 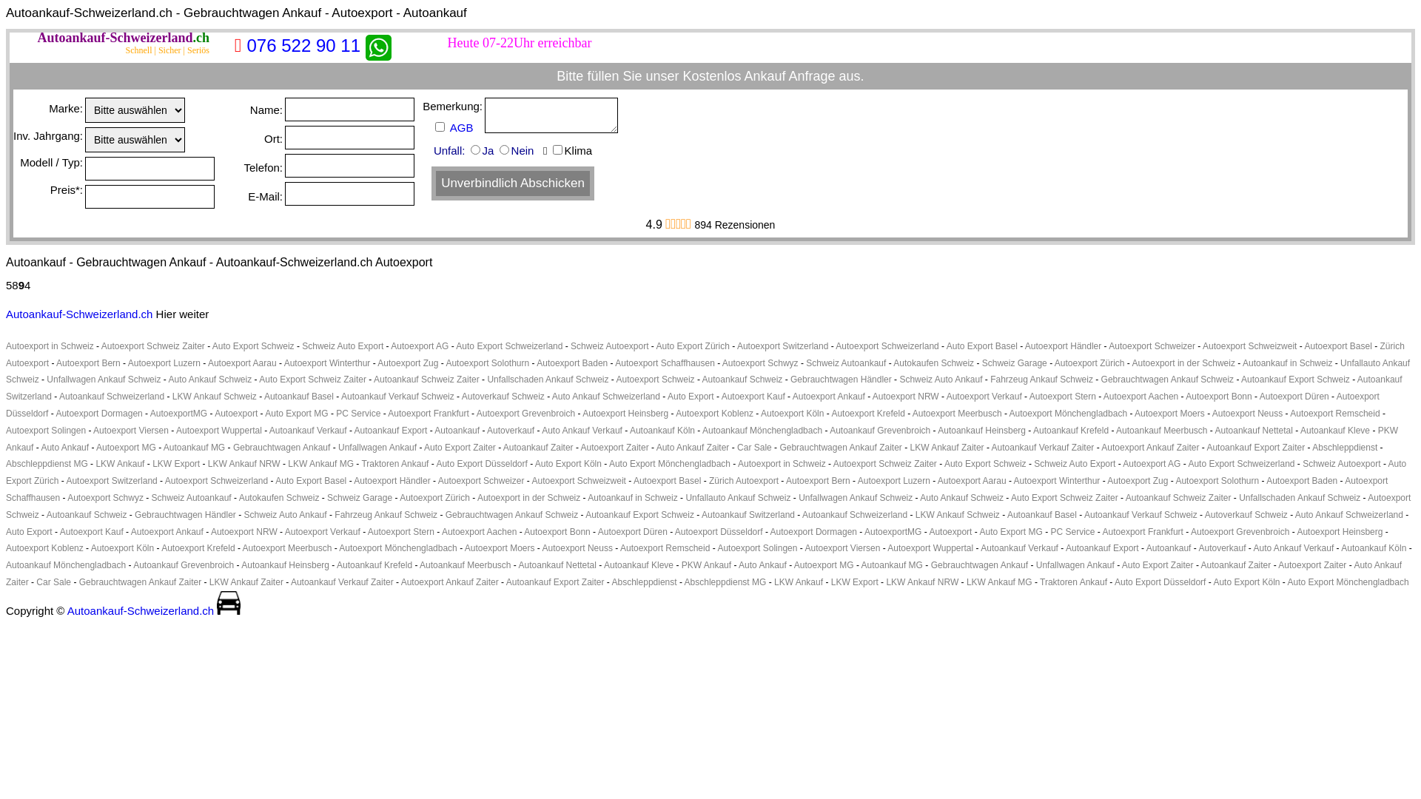 I want to click on Autoankauf Basel, so click(x=299, y=397).